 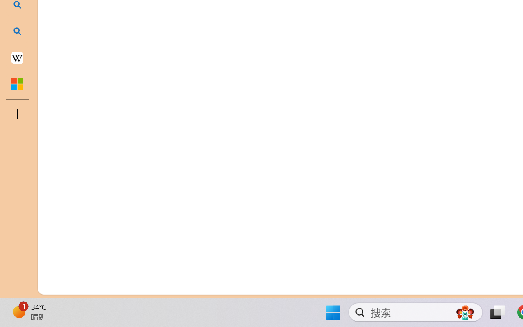 I want to click on Ports - 5 forwarded ports, so click(x=475, y=99).